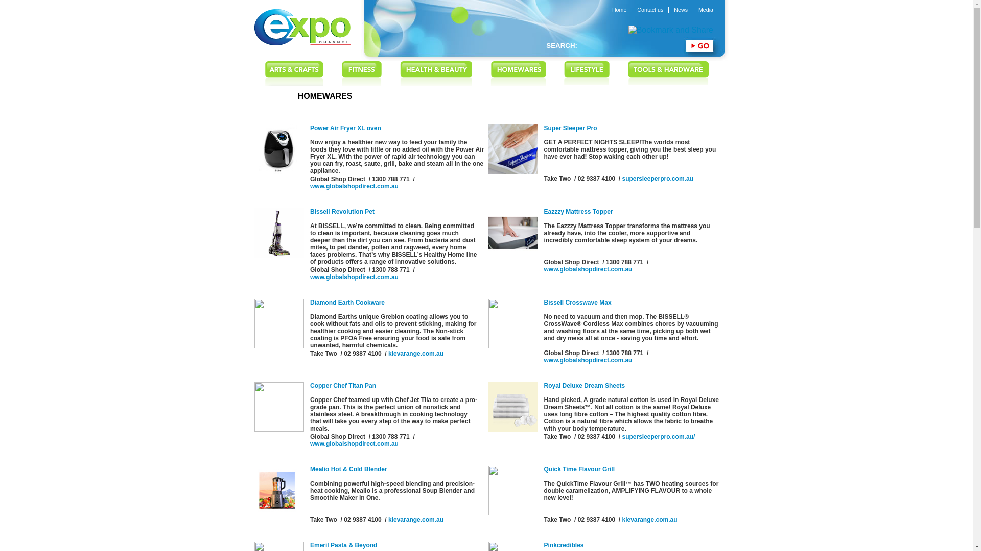  Describe the element at coordinates (588, 360) in the screenshot. I see `www.globalshopdirect.com.au` at that location.